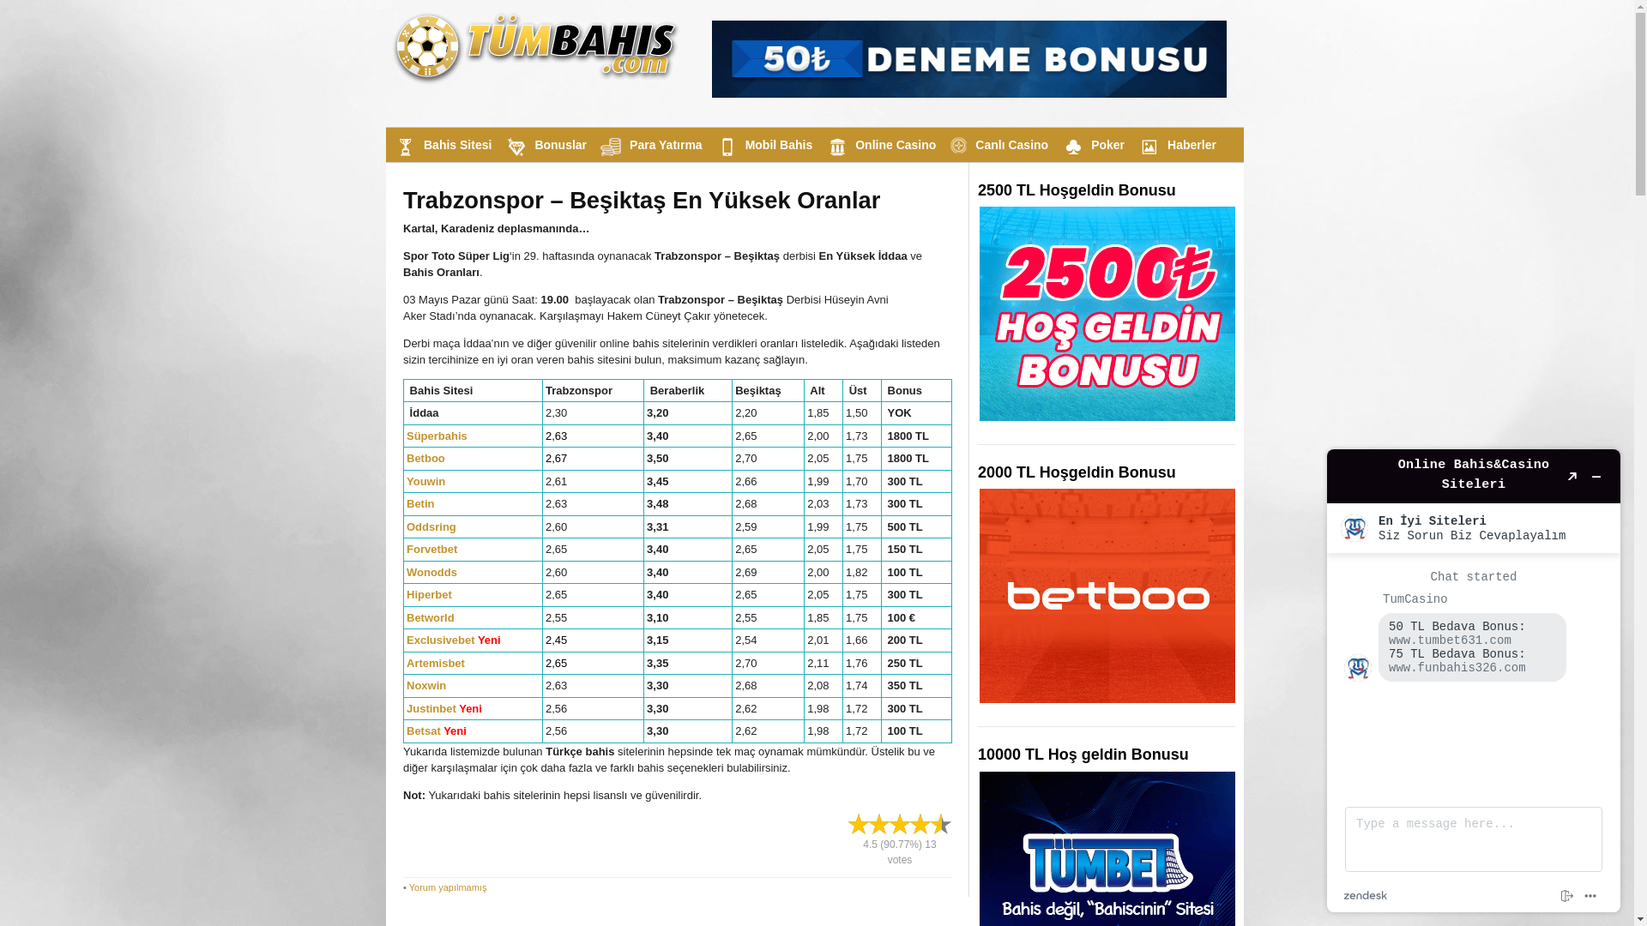 The width and height of the screenshot is (1647, 926). Describe the element at coordinates (441, 145) in the screenshot. I see `Bahis Sitesi` at that location.